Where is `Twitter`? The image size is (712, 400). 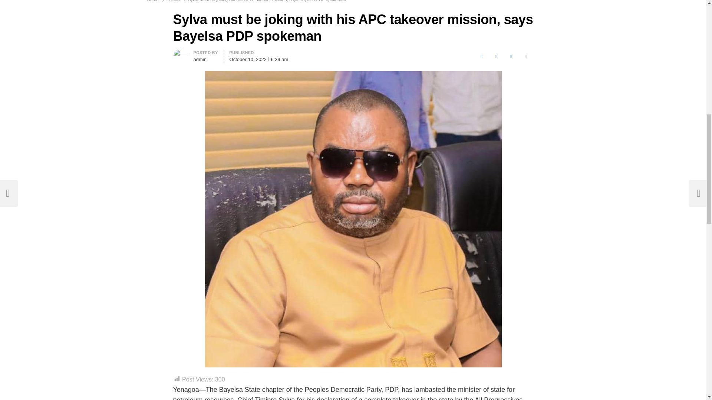 Twitter is located at coordinates (481, 56).